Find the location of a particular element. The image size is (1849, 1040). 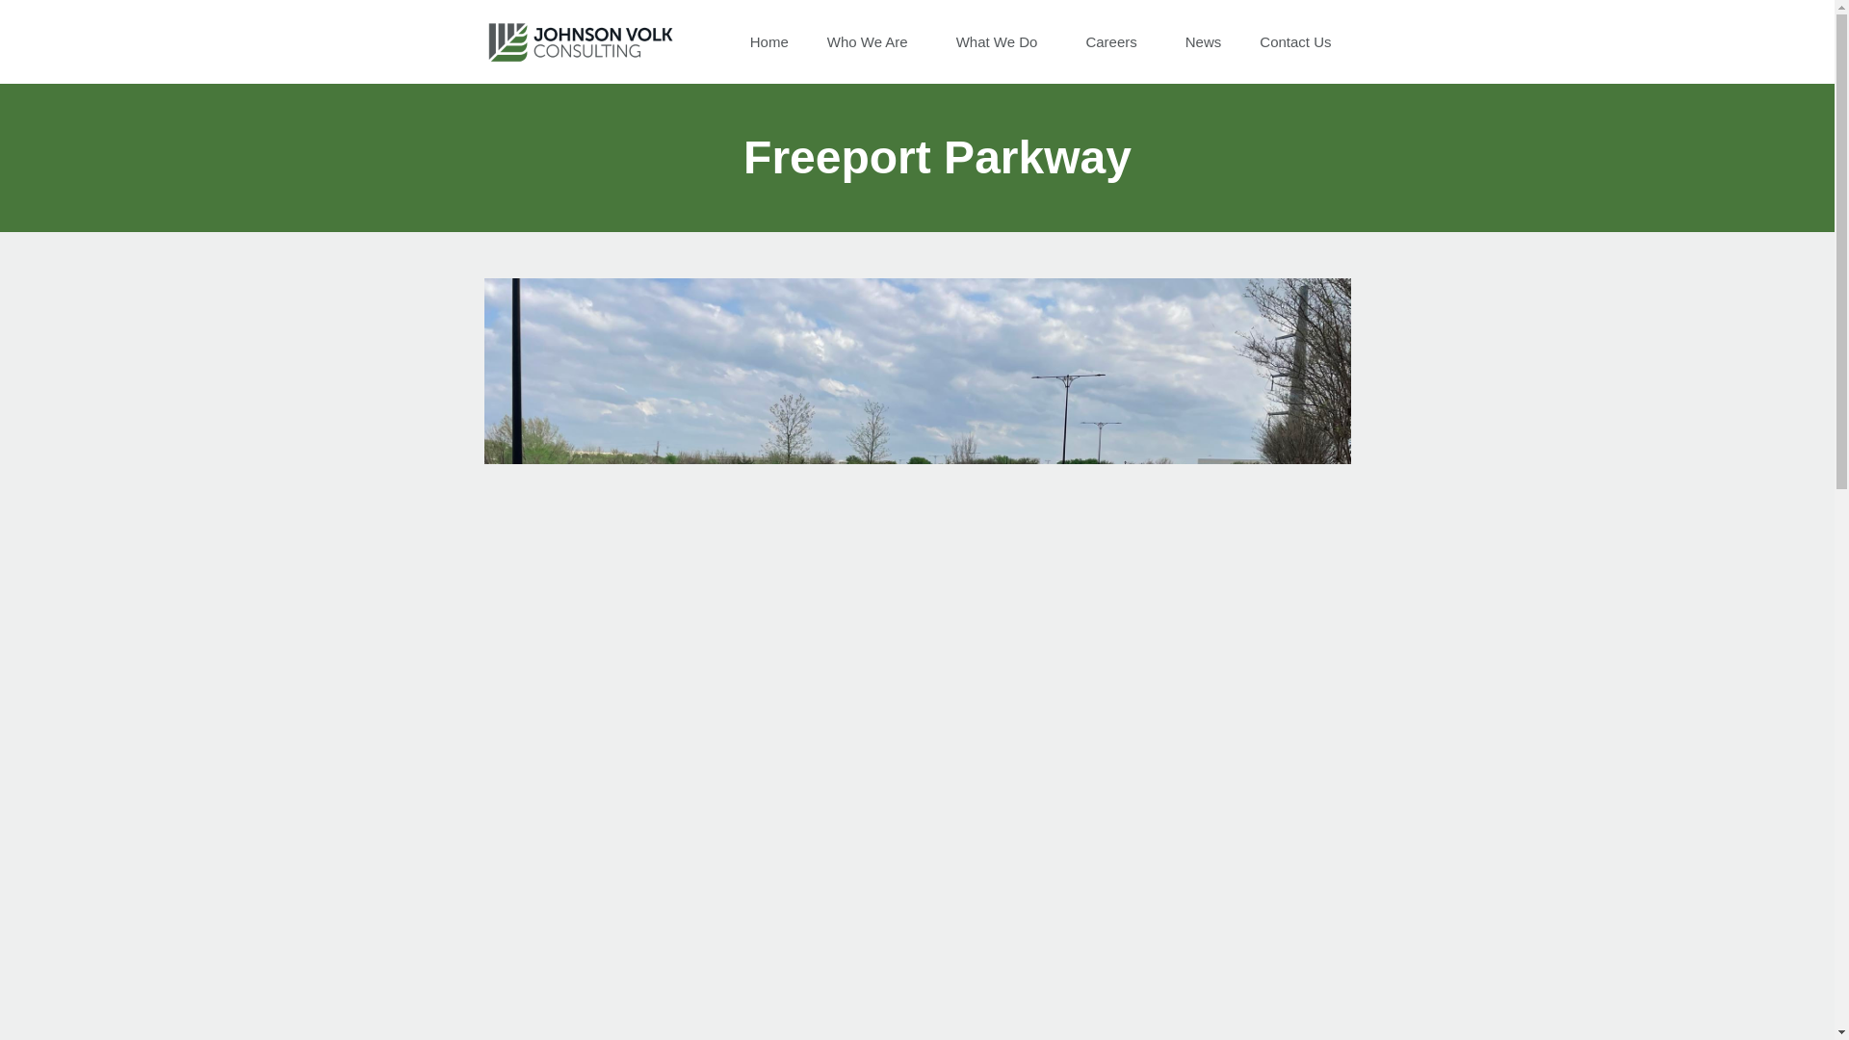

What We Do is located at coordinates (1002, 42).